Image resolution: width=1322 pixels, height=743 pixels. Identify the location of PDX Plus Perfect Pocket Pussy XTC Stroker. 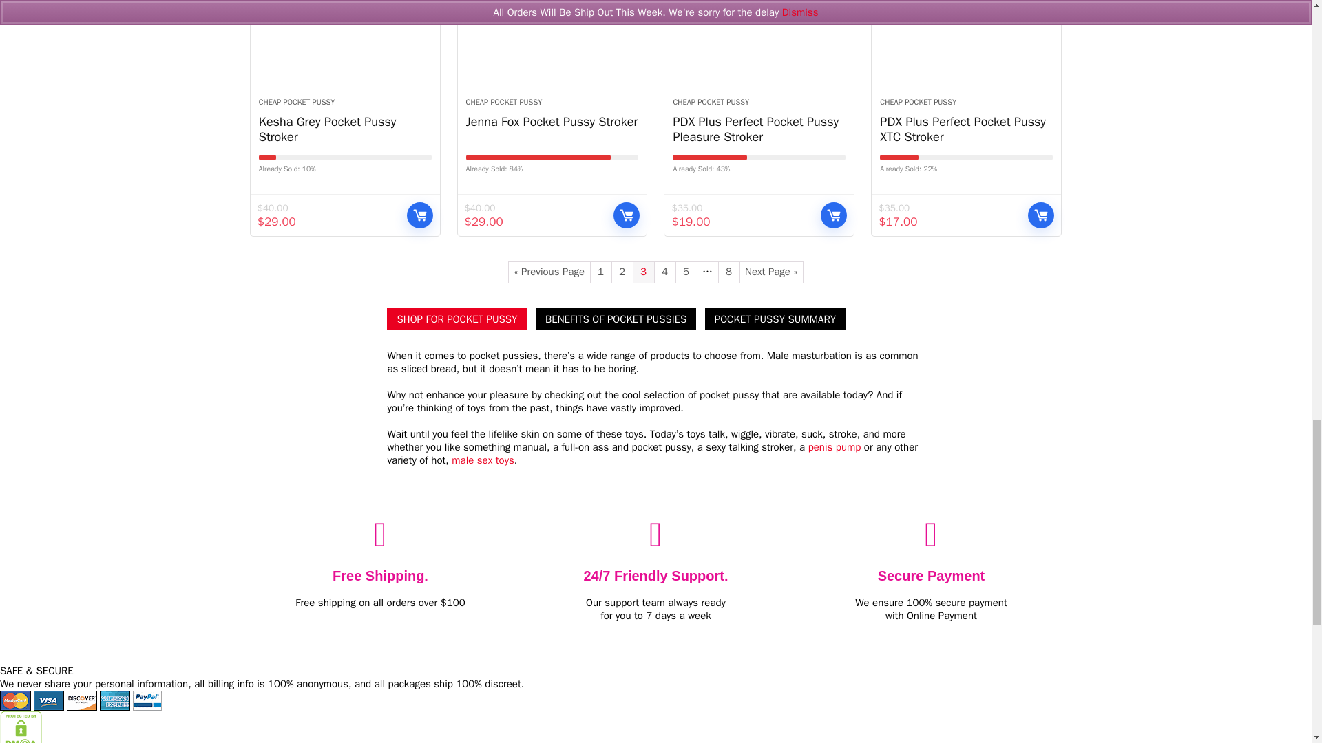
(966, 43).